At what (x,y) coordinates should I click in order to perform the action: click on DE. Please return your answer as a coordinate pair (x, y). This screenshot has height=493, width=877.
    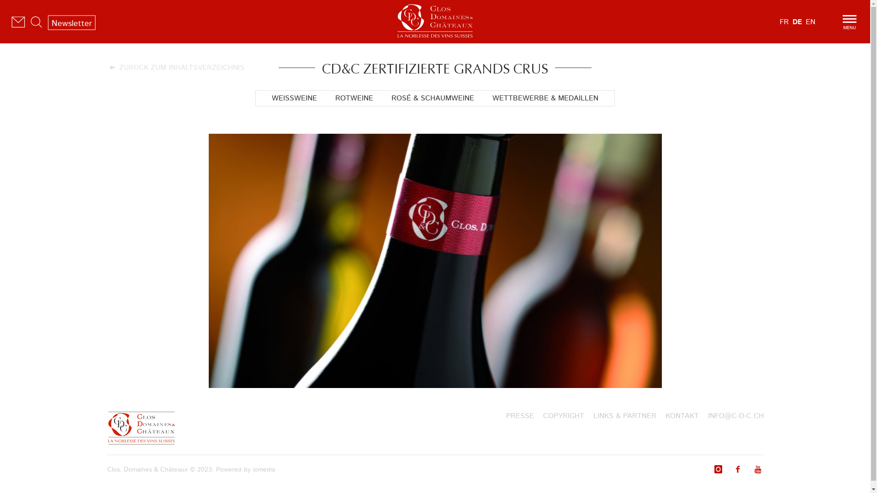
    Looking at the image, I should click on (798, 21).